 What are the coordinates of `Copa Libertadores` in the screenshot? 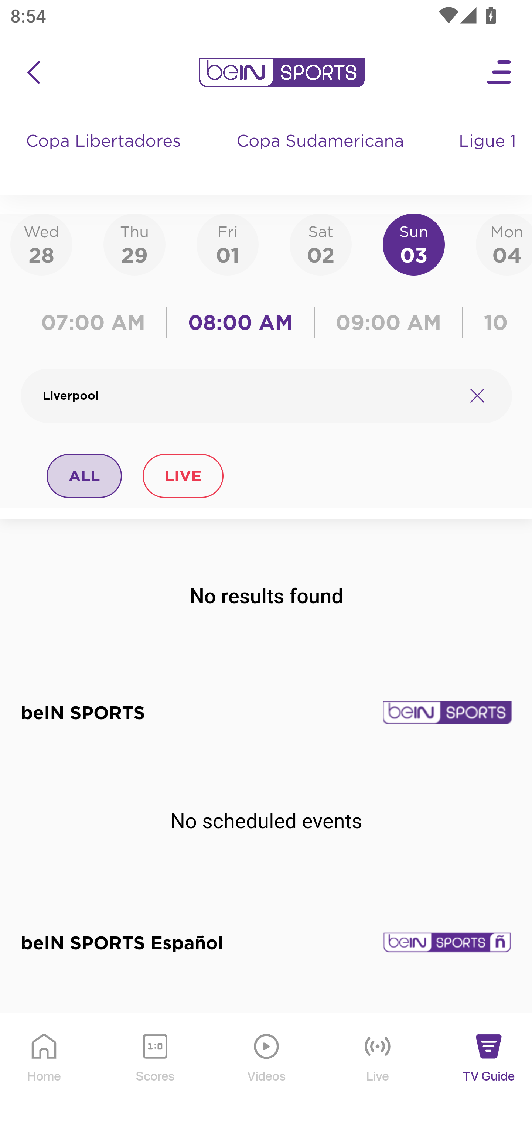 It's located at (105, 155).